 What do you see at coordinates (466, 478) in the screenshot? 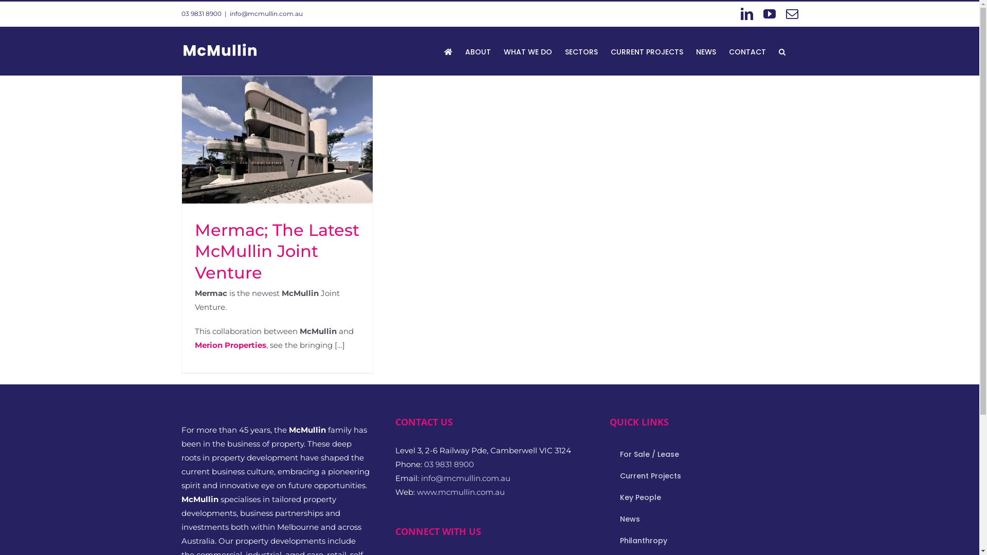
I see `info@mcmullin.com.au` at bounding box center [466, 478].